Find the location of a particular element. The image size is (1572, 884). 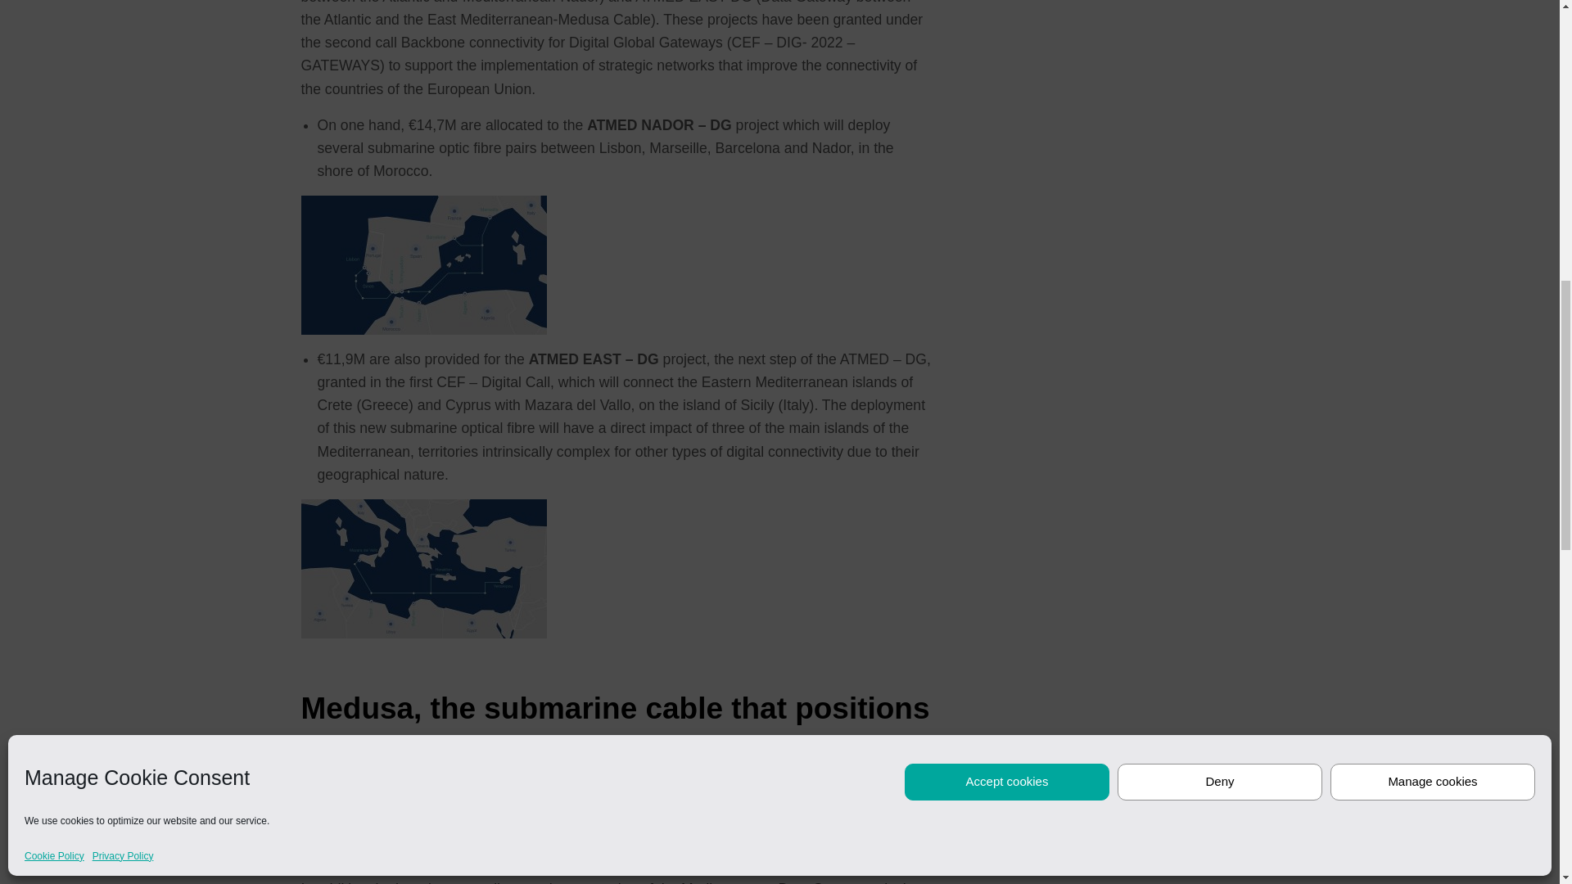

Cookie Policy is located at coordinates (54, 414).